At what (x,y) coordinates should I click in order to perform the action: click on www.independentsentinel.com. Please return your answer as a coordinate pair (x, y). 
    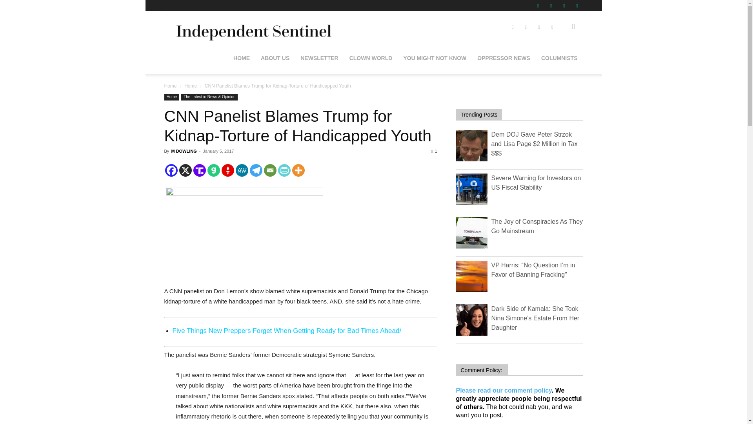
    Looking at the image, I should click on (252, 27).